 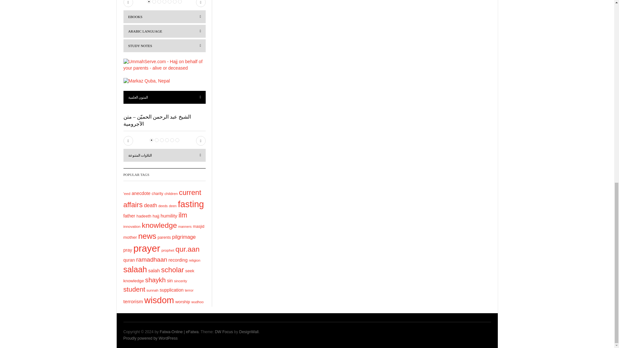 What do you see at coordinates (146, 81) in the screenshot?
I see `Markaz Quba, Nepal` at bounding box center [146, 81].